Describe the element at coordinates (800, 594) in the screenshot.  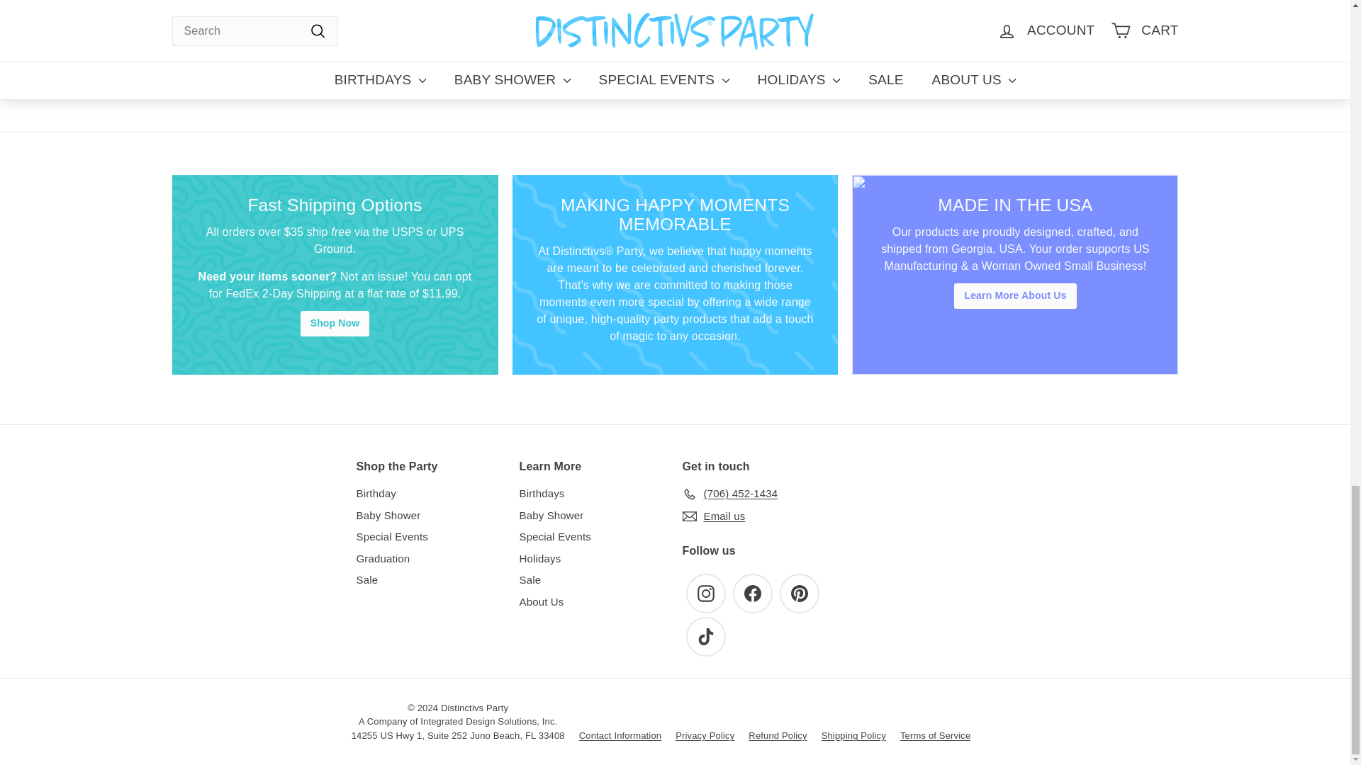
I see `Distinctivs Party on Pinterest` at that location.